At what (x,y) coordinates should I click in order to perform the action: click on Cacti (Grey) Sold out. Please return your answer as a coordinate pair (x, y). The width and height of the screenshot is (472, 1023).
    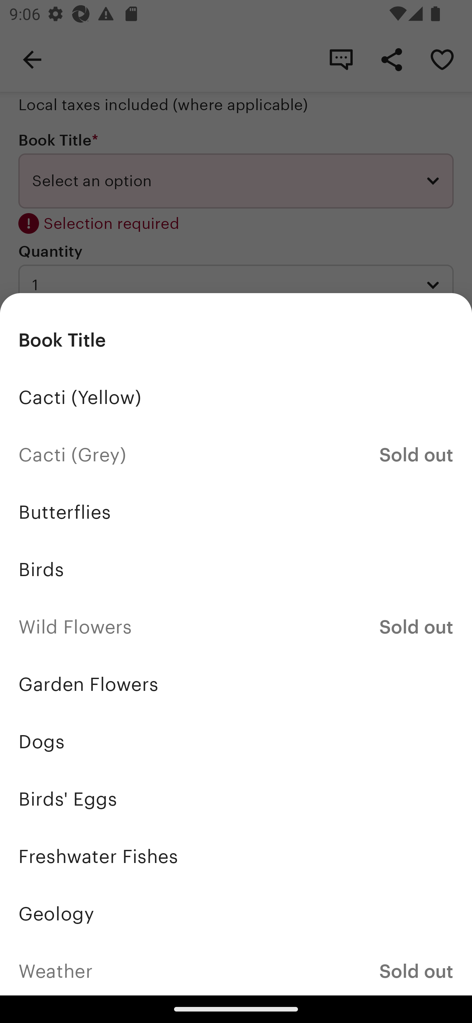
    Looking at the image, I should click on (236, 455).